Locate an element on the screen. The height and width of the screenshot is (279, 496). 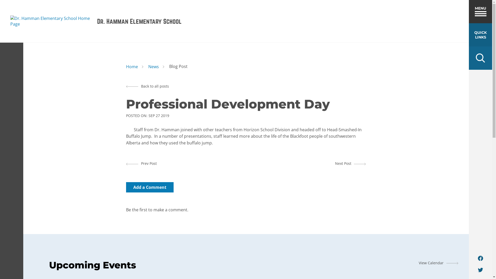
Twitter is located at coordinates (481, 270).